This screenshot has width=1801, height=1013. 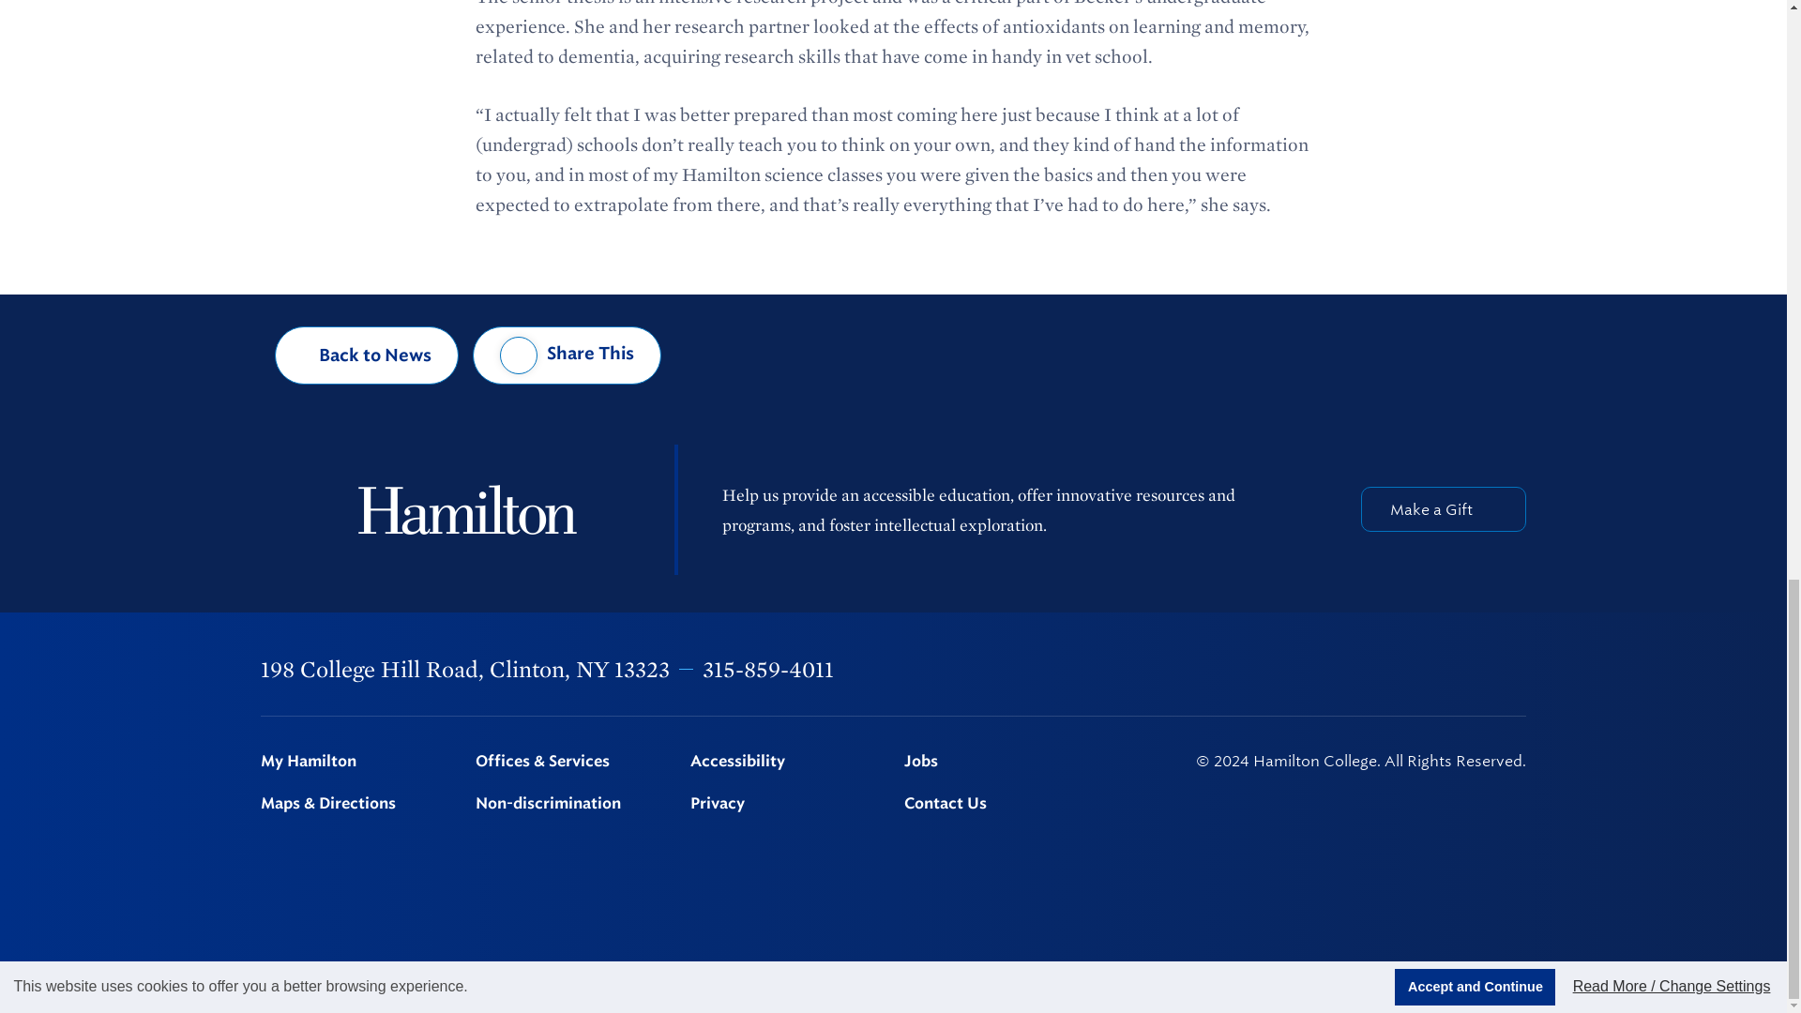 I want to click on Twitter, so click(x=1323, y=669).